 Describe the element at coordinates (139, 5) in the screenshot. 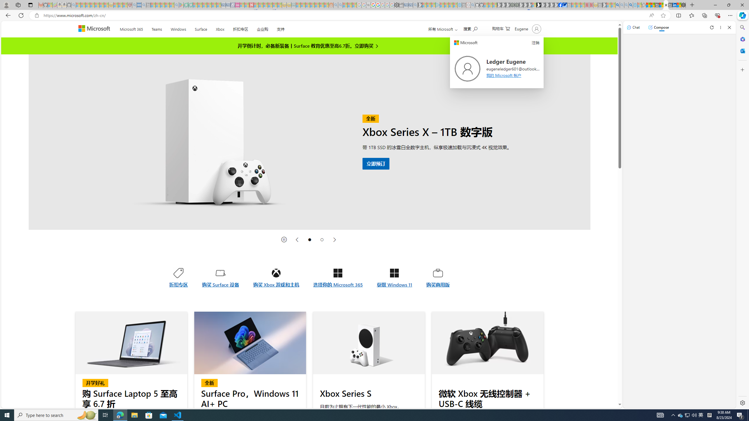

I see `NCL Adult Asthma Inhaler Choice Guideline - Sleeping` at that location.